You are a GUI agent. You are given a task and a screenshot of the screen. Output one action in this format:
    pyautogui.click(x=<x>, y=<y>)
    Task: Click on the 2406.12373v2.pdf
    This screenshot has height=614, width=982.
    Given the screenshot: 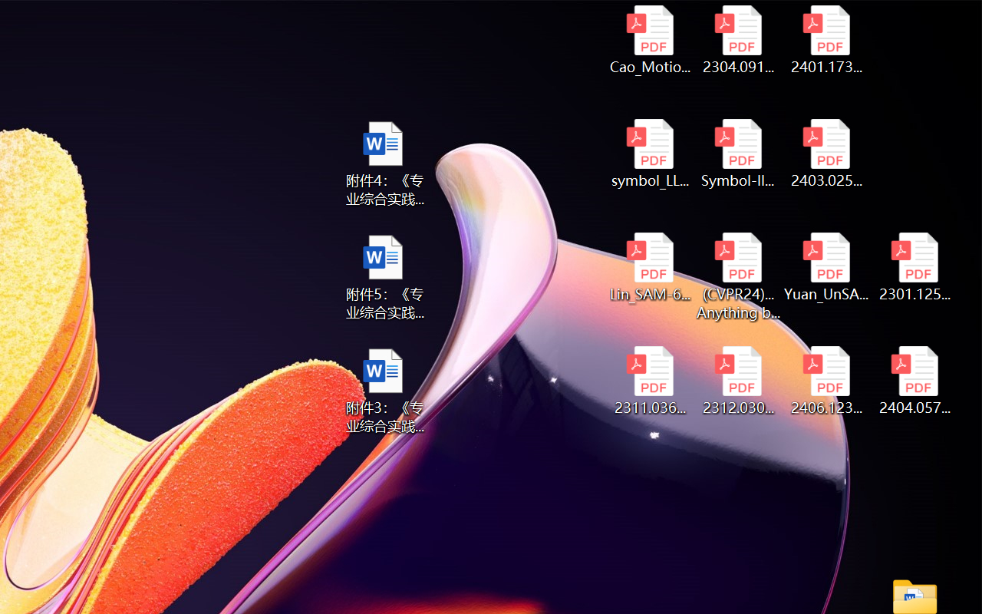 What is the action you would take?
    pyautogui.click(x=827, y=381)
    